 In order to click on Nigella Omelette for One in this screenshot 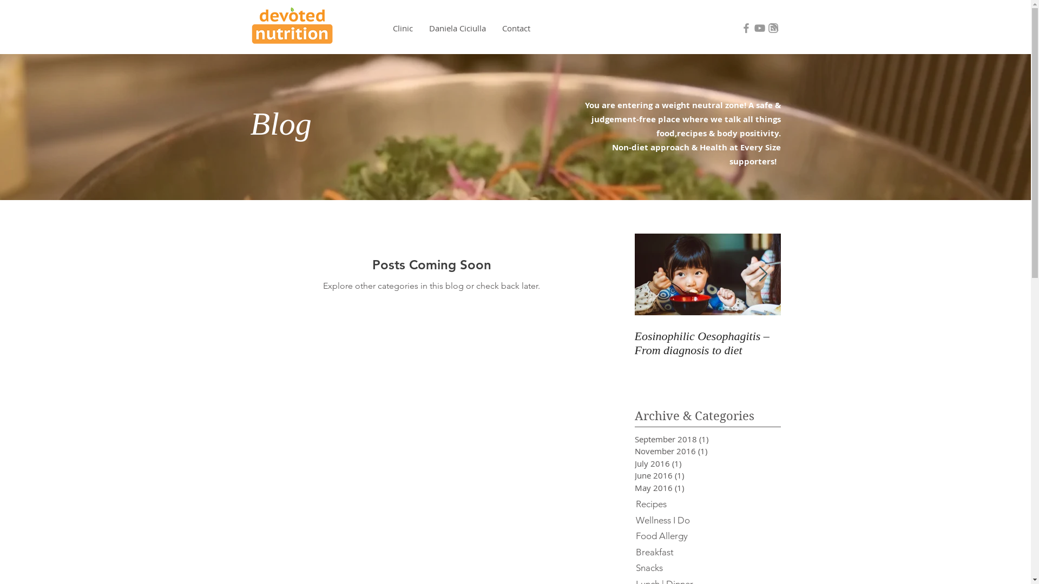, I will do `click(853, 336)`.